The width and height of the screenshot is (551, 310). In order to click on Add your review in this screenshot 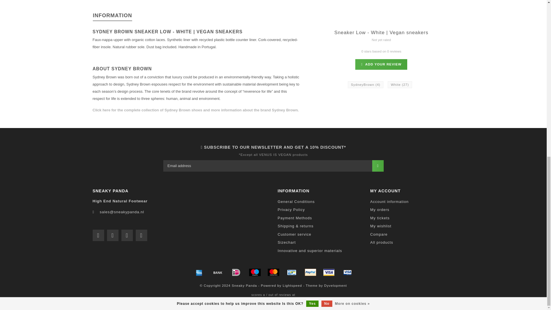, I will do `click(381, 64)`.